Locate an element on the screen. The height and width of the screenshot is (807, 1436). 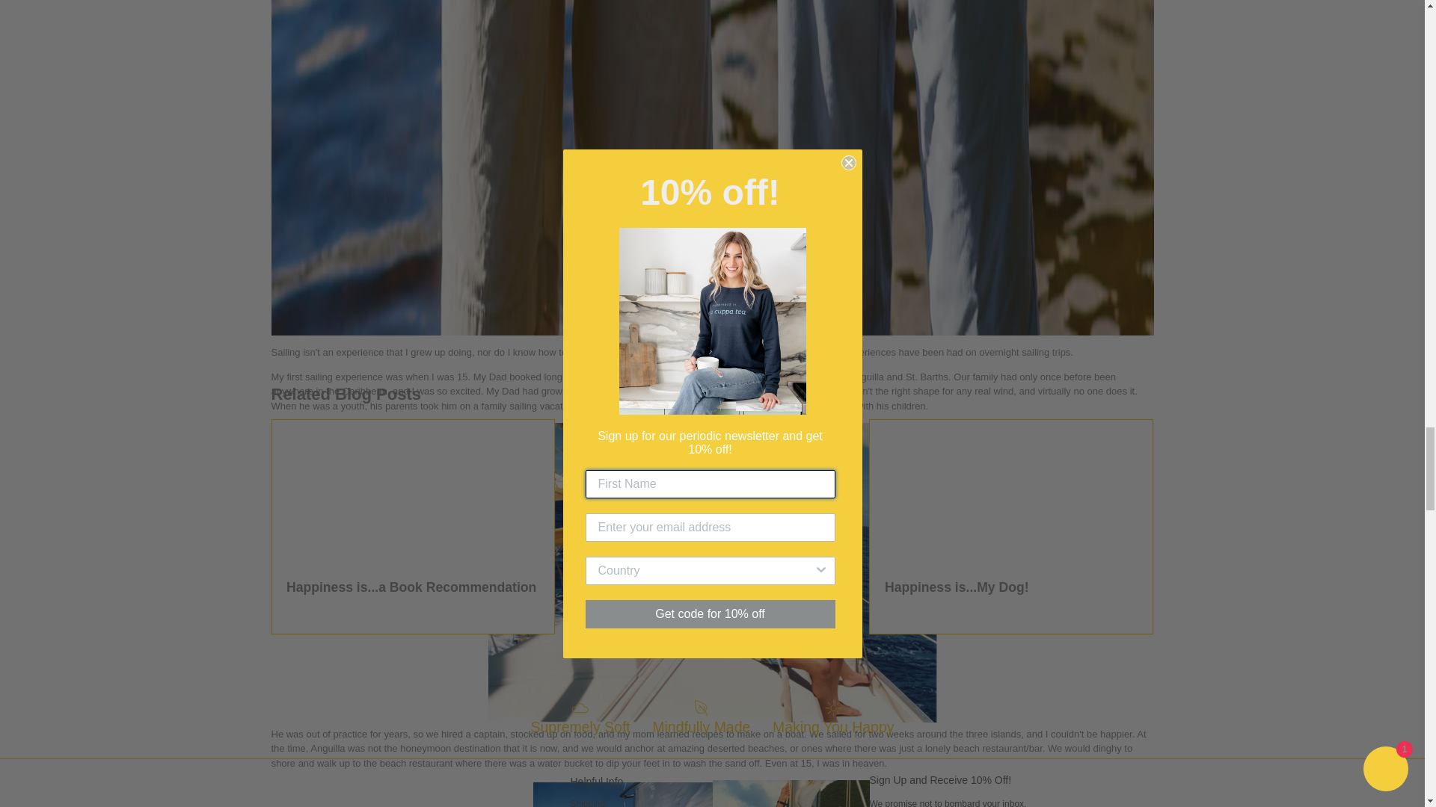
Happiness is...Fishing is located at coordinates (655, 587).